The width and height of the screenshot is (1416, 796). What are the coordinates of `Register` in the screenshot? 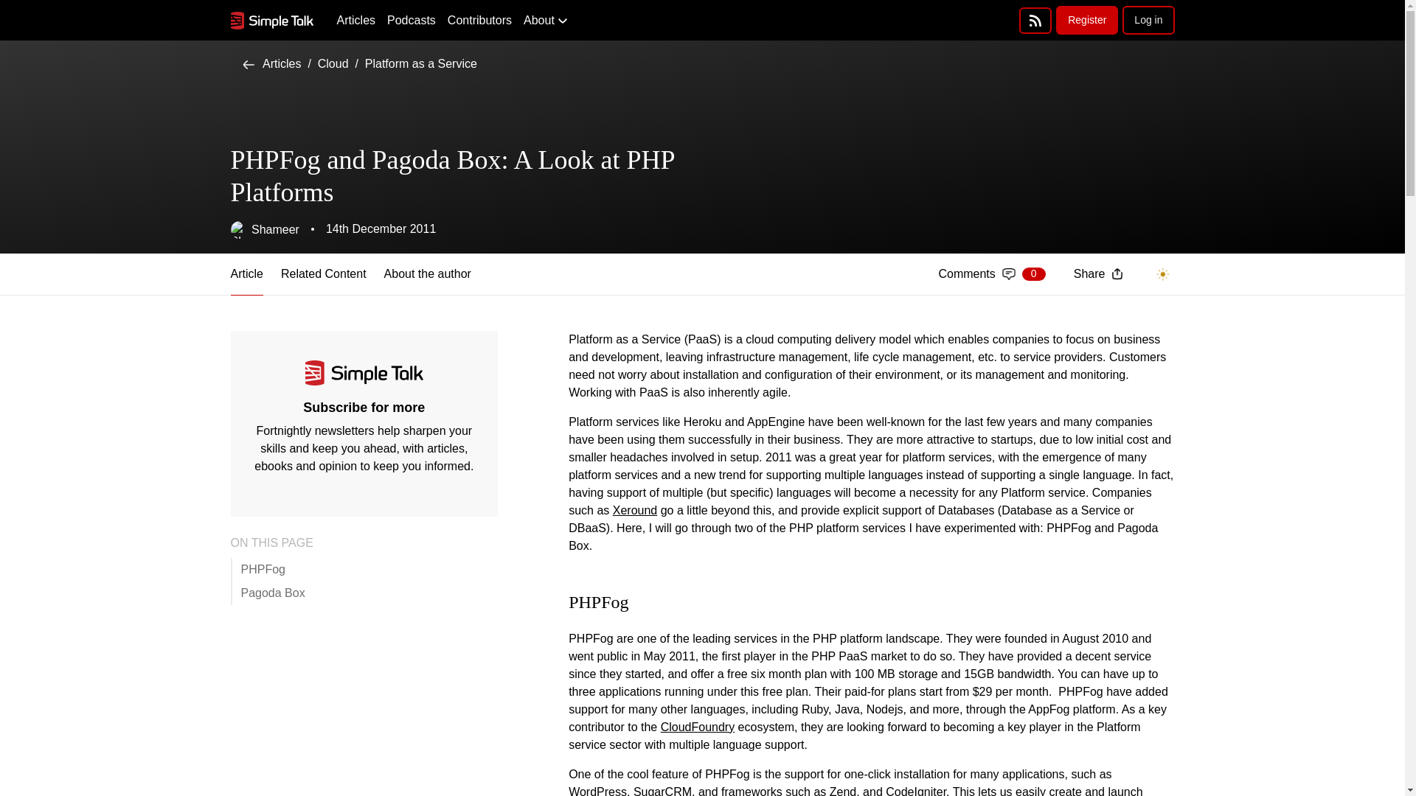 It's located at (1087, 20).